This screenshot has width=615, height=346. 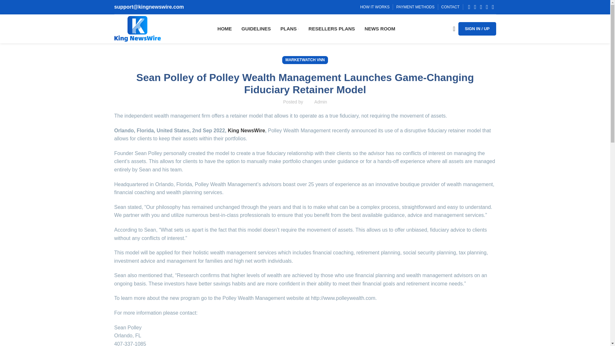 What do you see at coordinates (450, 7) in the screenshot?
I see `CONTACT` at bounding box center [450, 7].